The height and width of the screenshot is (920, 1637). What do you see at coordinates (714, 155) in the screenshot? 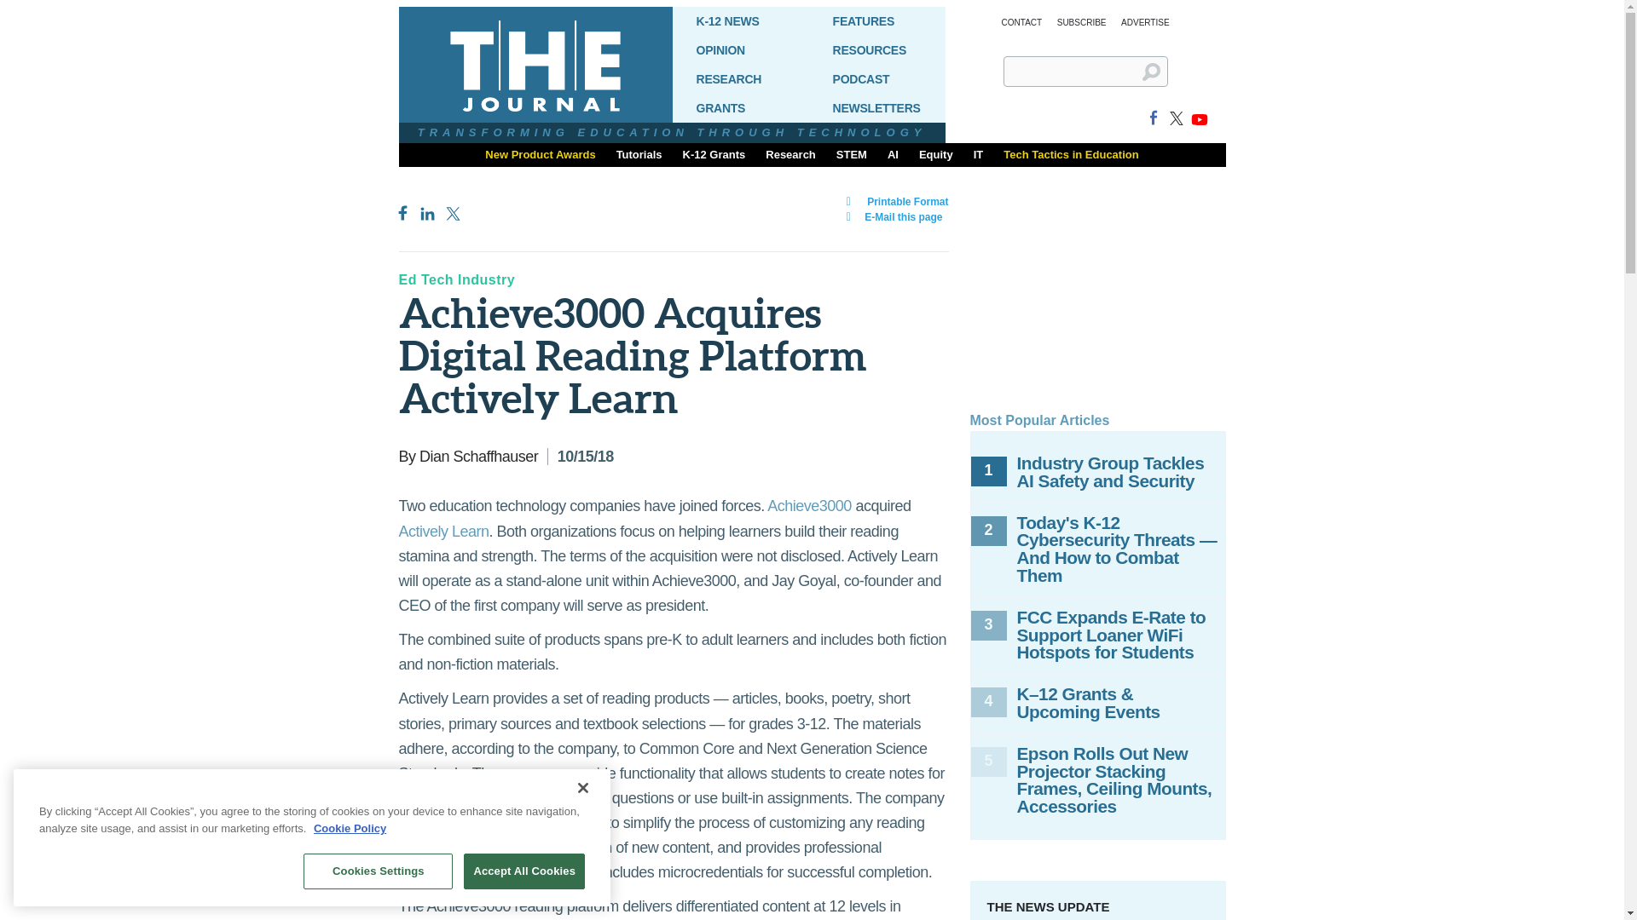
I see `K-12 Grants` at bounding box center [714, 155].